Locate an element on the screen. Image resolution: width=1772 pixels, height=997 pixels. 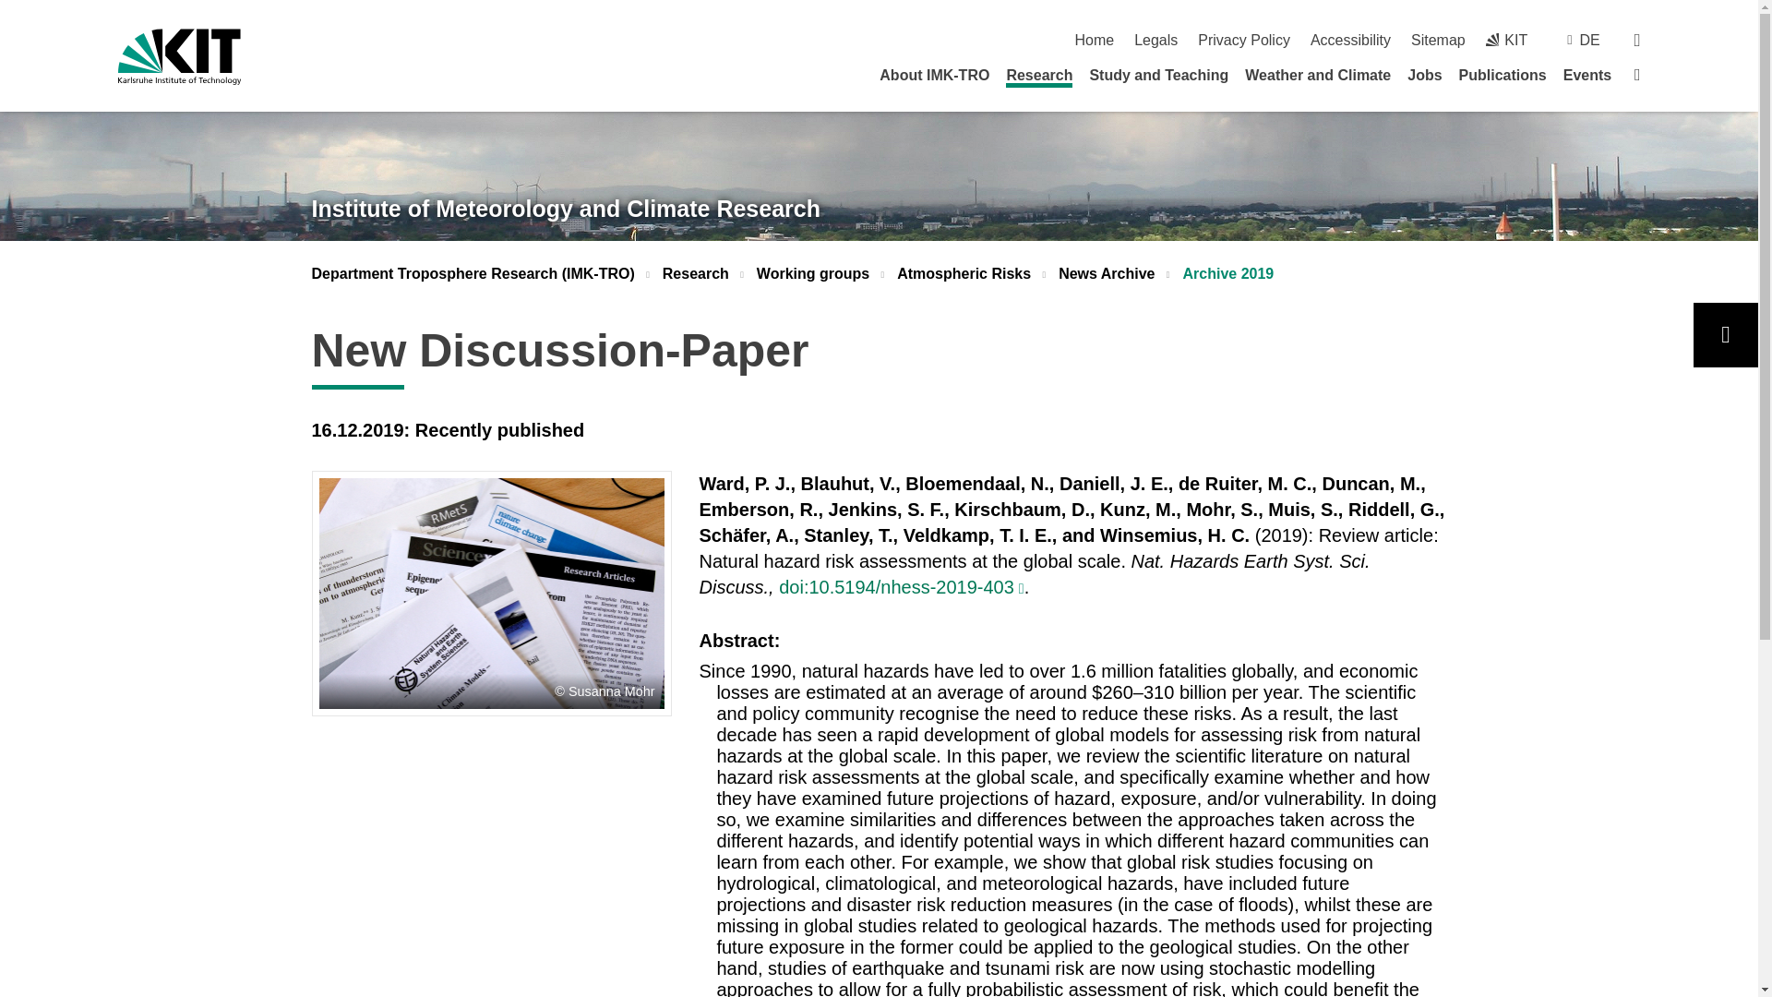
Accessibility is located at coordinates (1351, 39).